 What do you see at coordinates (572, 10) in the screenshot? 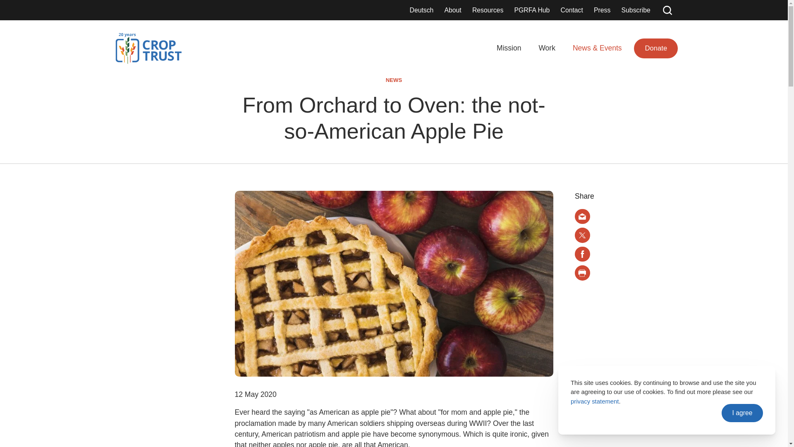
I see `Contact` at bounding box center [572, 10].